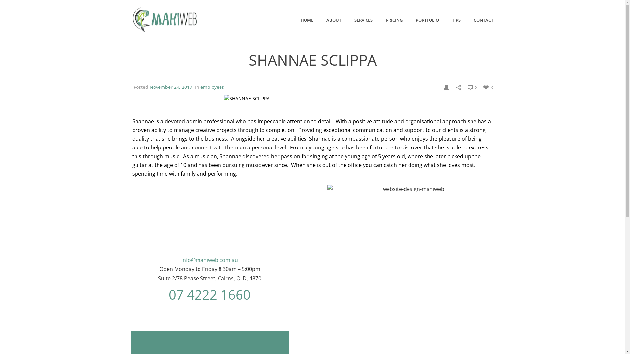  Describe the element at coordinates (484, 20) in the screenshot. I see `CONTACT` at that location.